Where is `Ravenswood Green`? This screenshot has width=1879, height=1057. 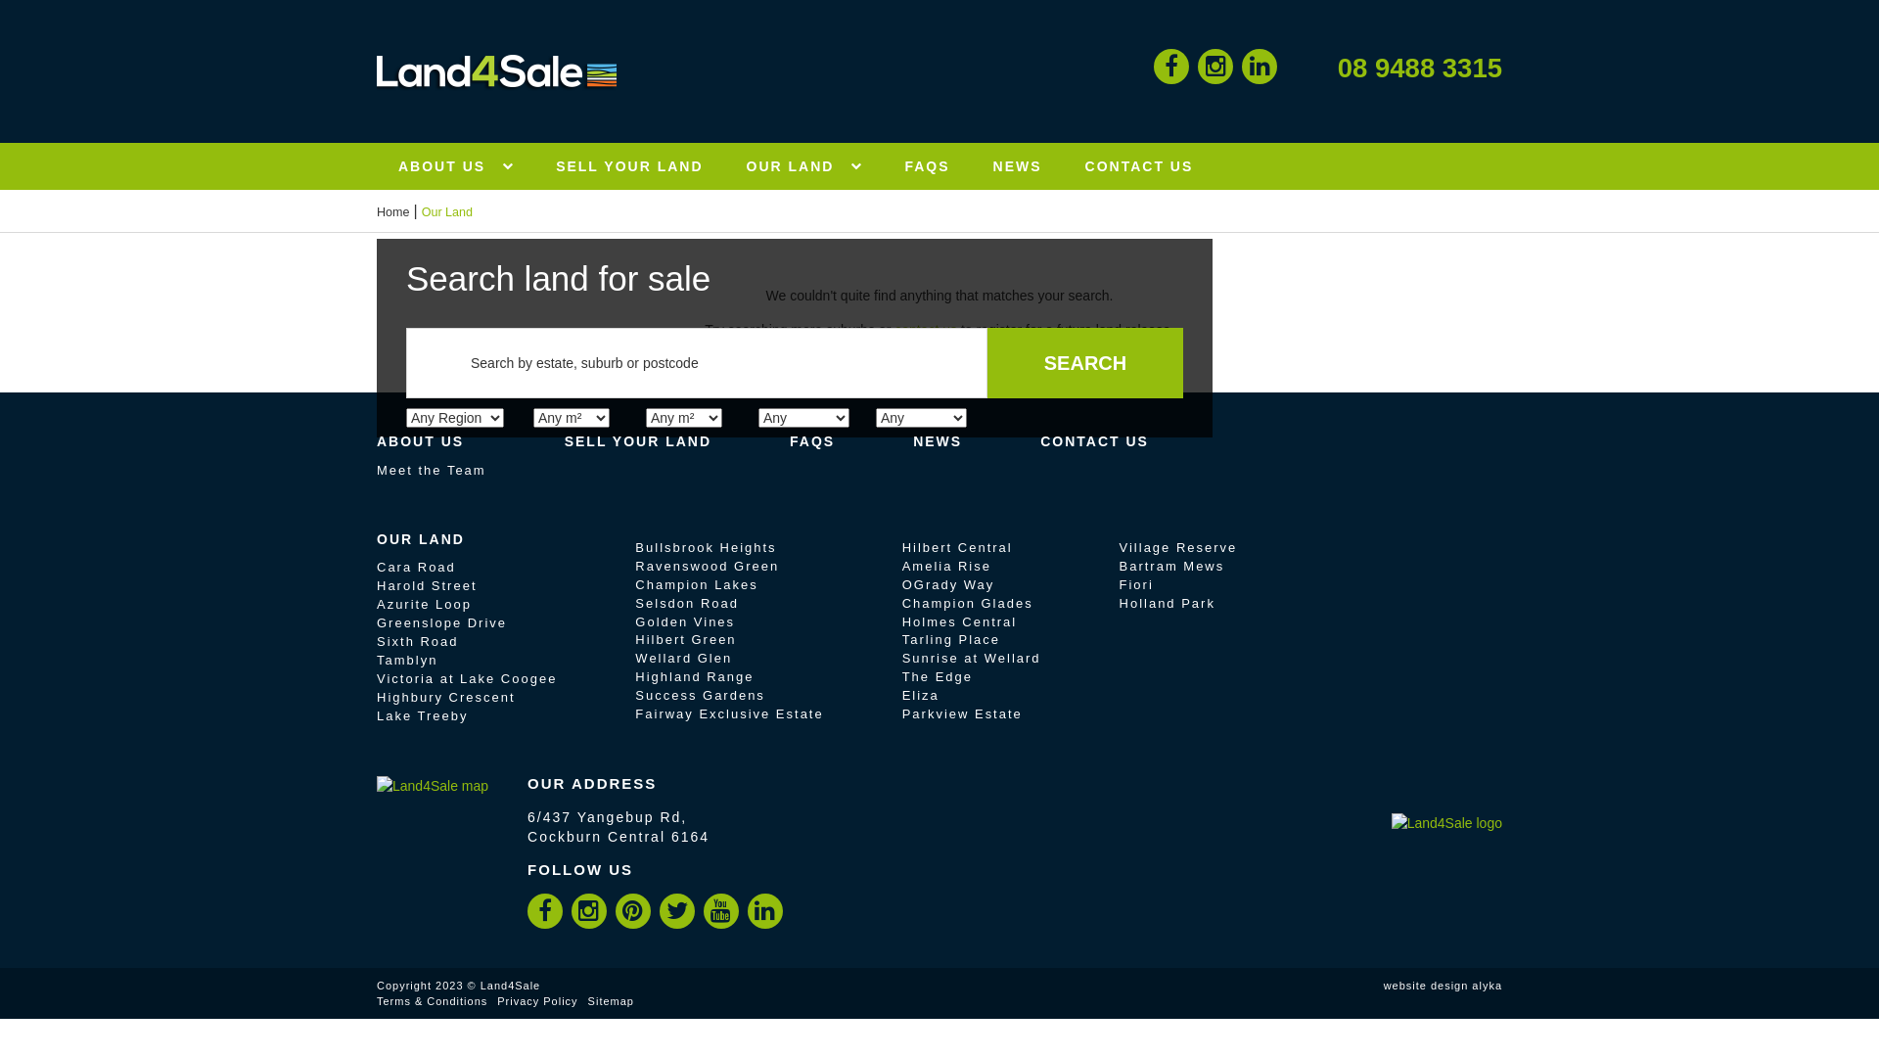
Ravenswood Green is located at coordinates (707, 566).